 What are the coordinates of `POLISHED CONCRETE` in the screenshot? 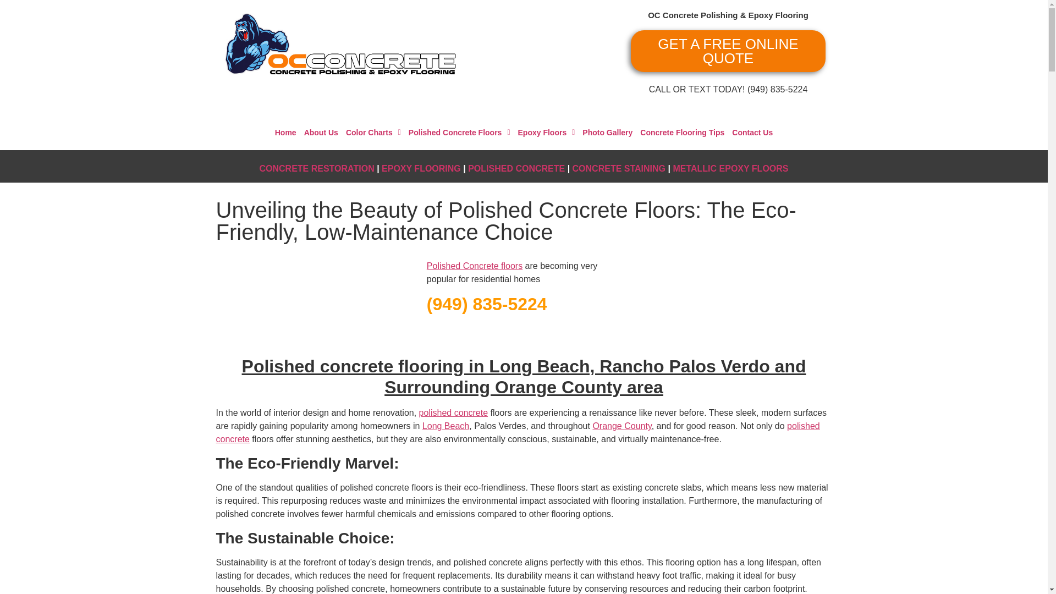 It's located at (516, 168).